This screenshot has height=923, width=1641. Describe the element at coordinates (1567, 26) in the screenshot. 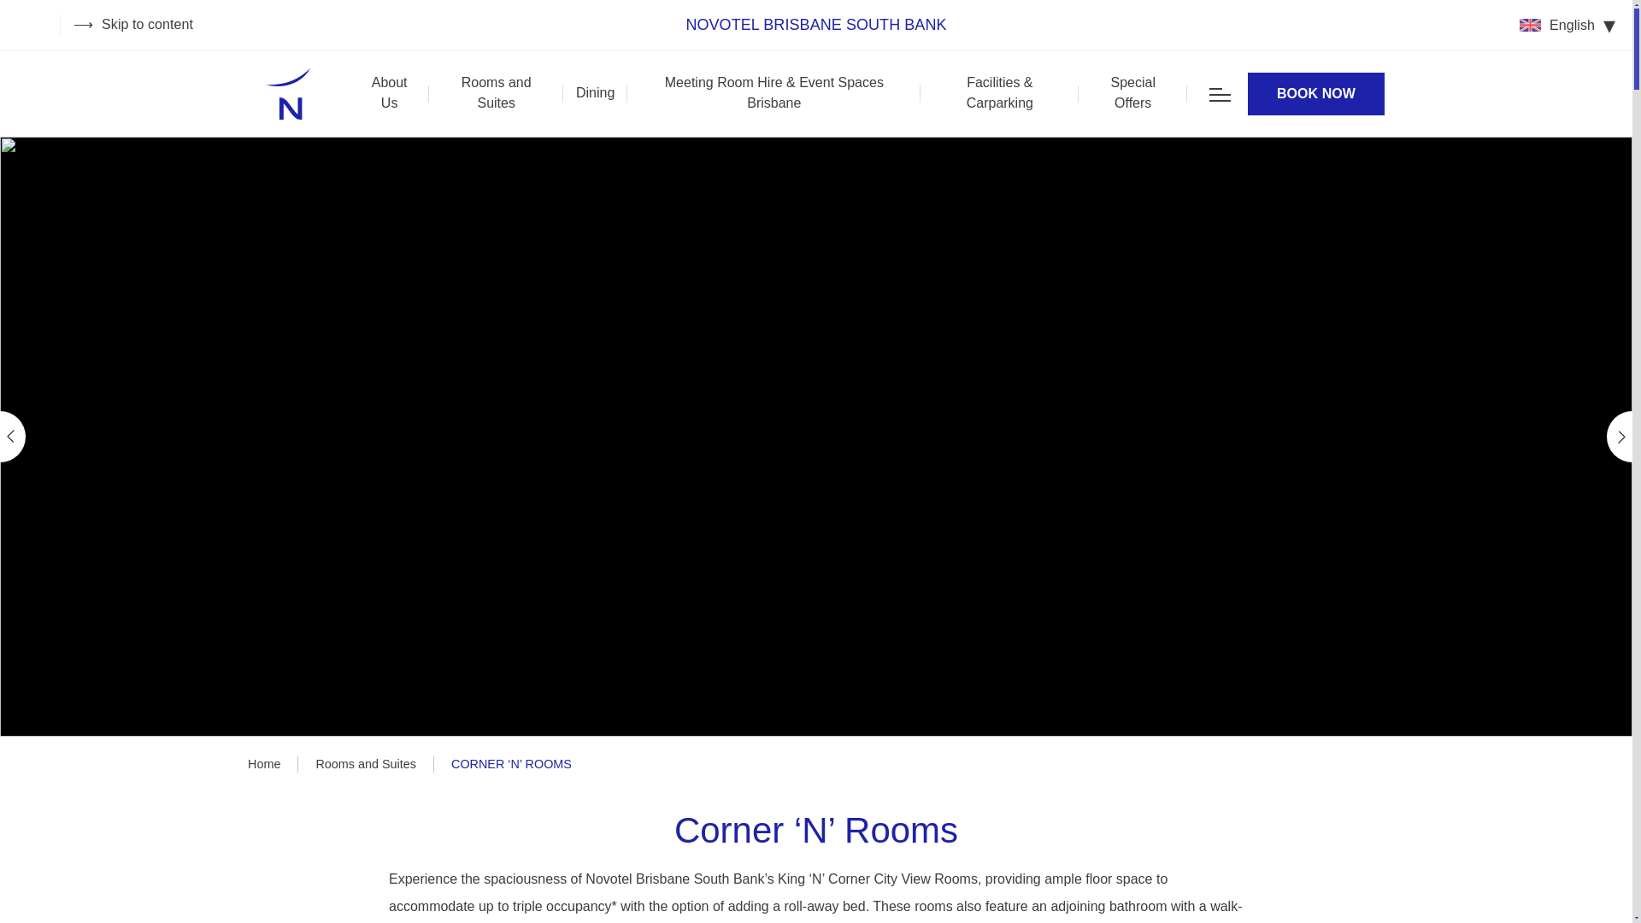

I see `English` at that location.